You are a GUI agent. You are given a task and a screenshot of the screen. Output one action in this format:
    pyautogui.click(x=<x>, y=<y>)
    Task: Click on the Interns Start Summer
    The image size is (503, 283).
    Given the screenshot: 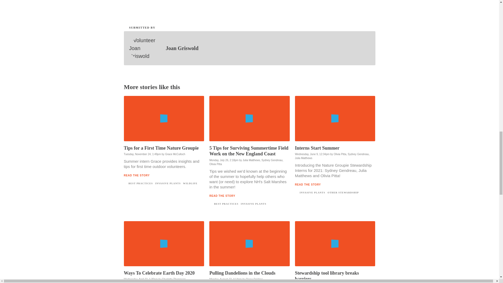 What is the action you would take?
    pyautogui.click(x=317, y=148)
    